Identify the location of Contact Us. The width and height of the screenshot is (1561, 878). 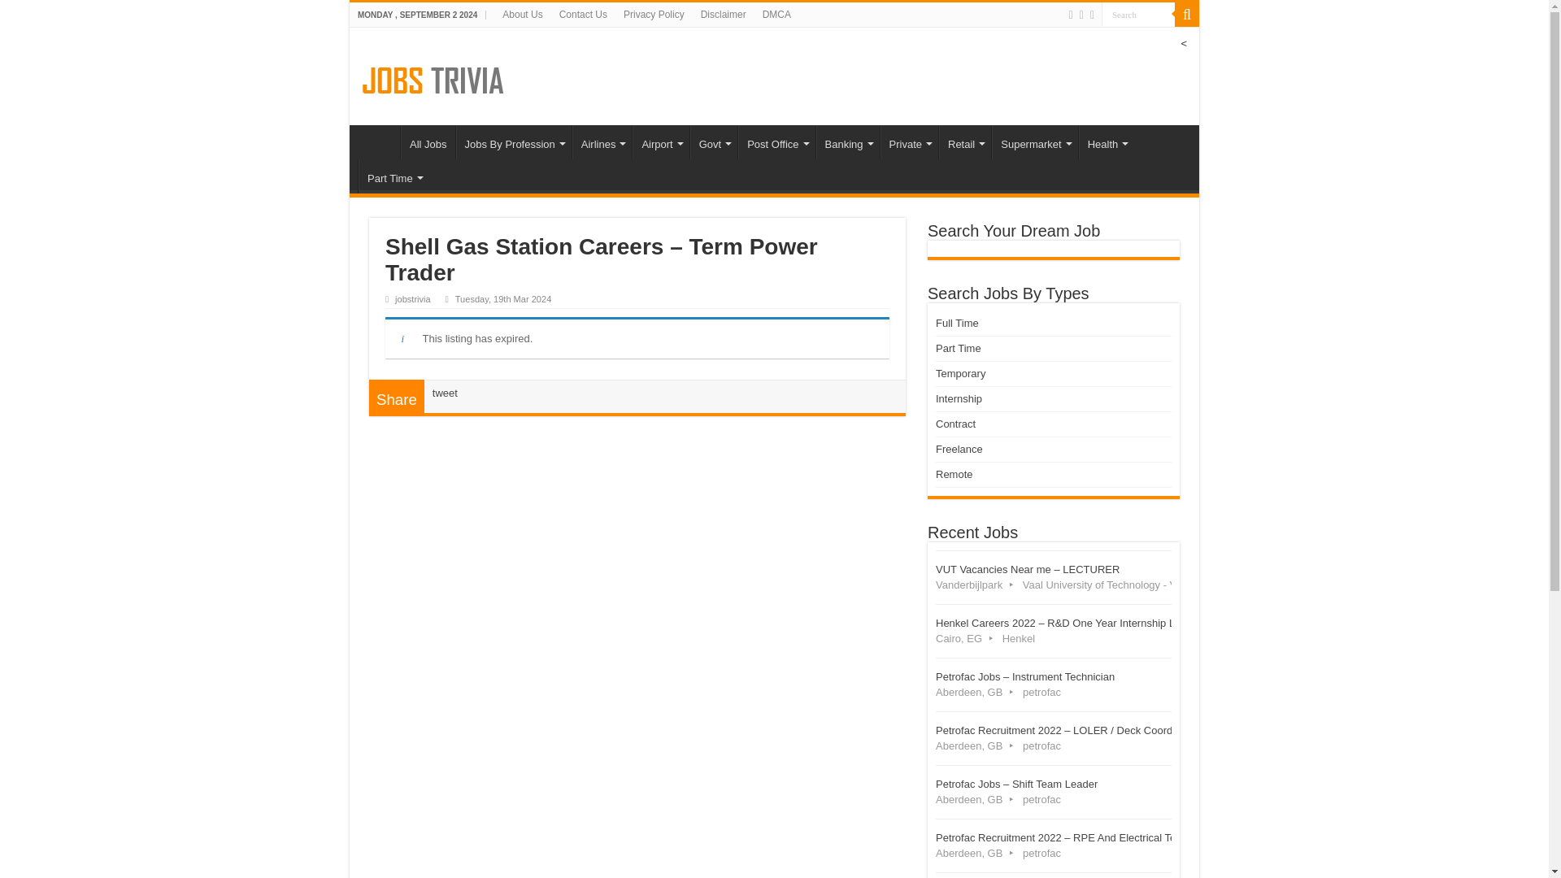
(582, 15).